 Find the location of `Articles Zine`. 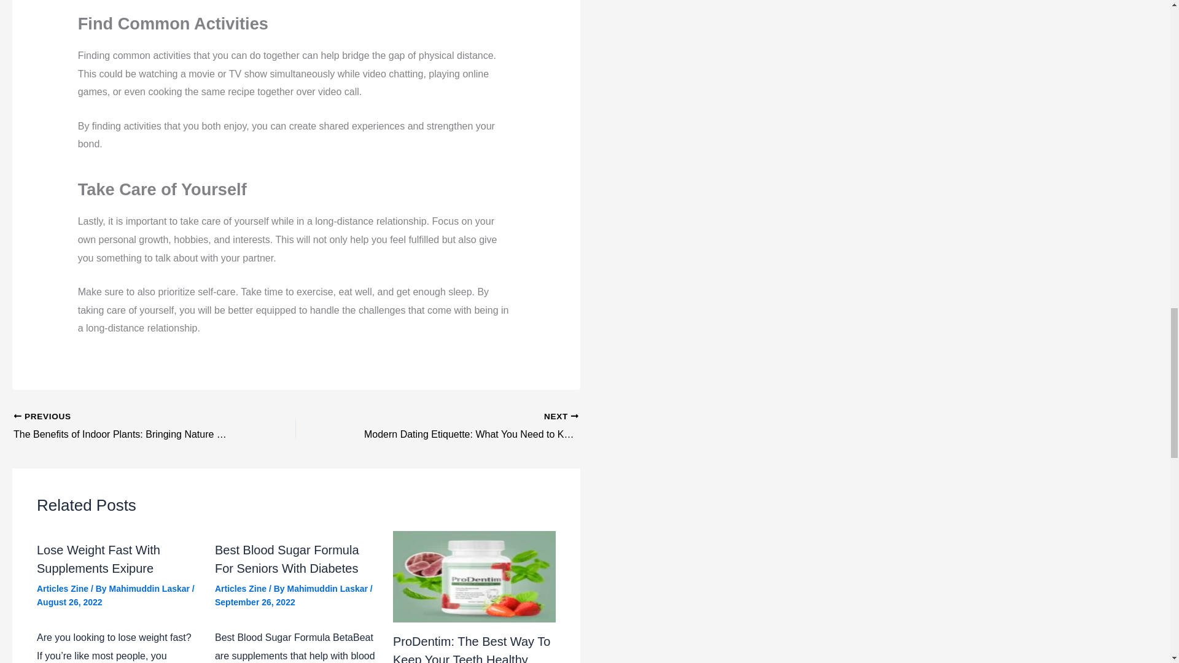

Articles Zine is located at coordinates (150, 588).